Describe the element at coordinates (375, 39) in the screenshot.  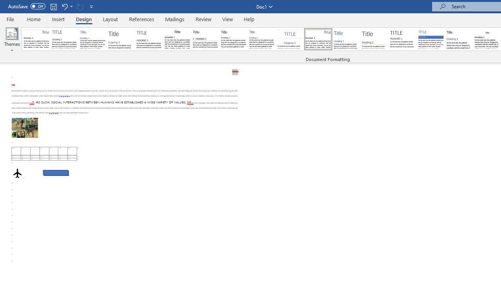
I see `Lines (Stylish)` at that location.